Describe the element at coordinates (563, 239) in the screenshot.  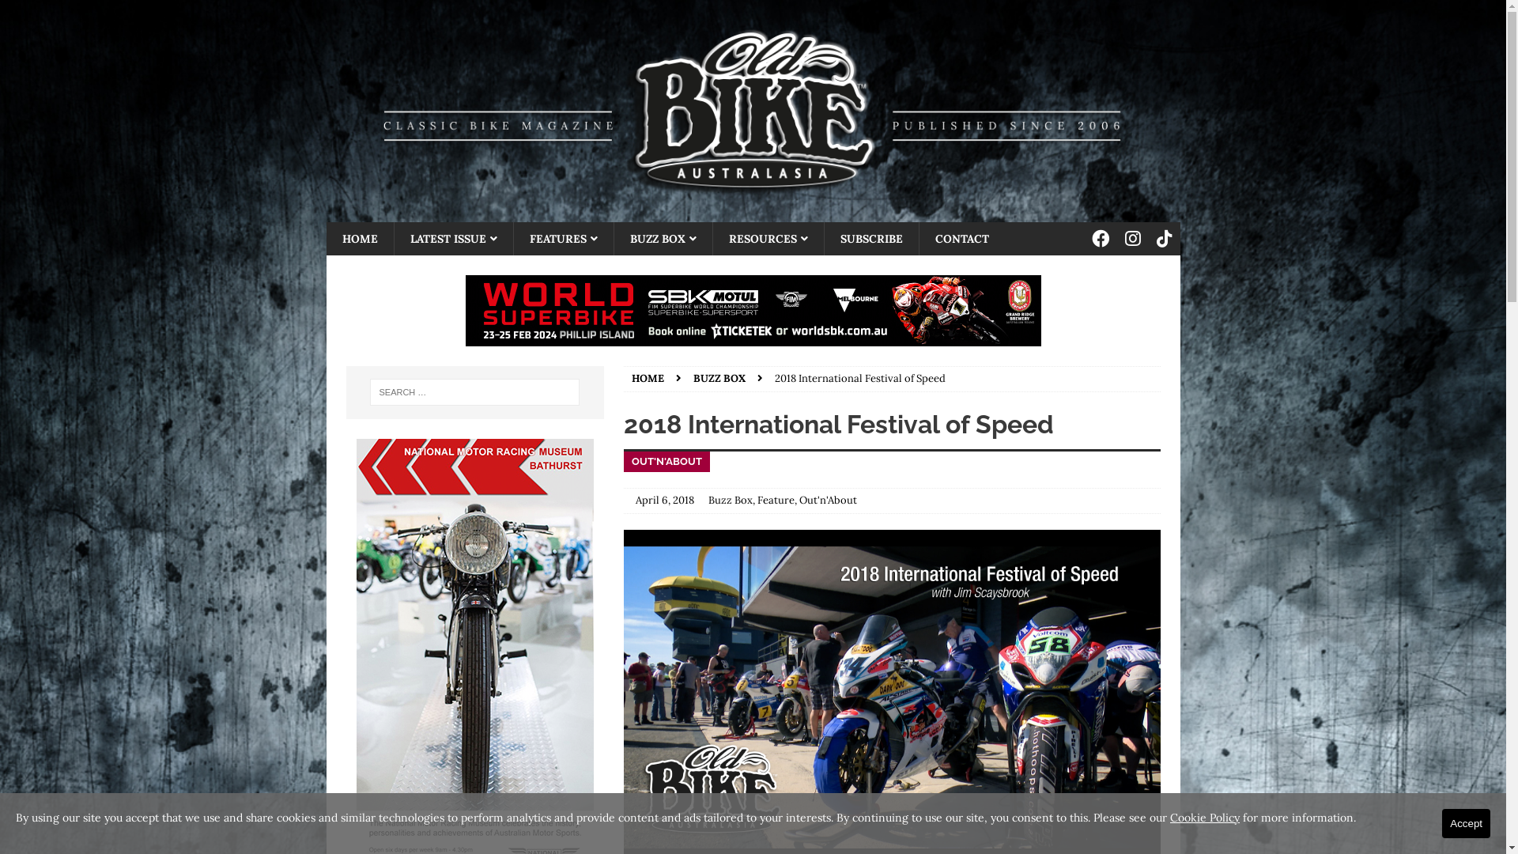
I see `FEATURES` at that location.